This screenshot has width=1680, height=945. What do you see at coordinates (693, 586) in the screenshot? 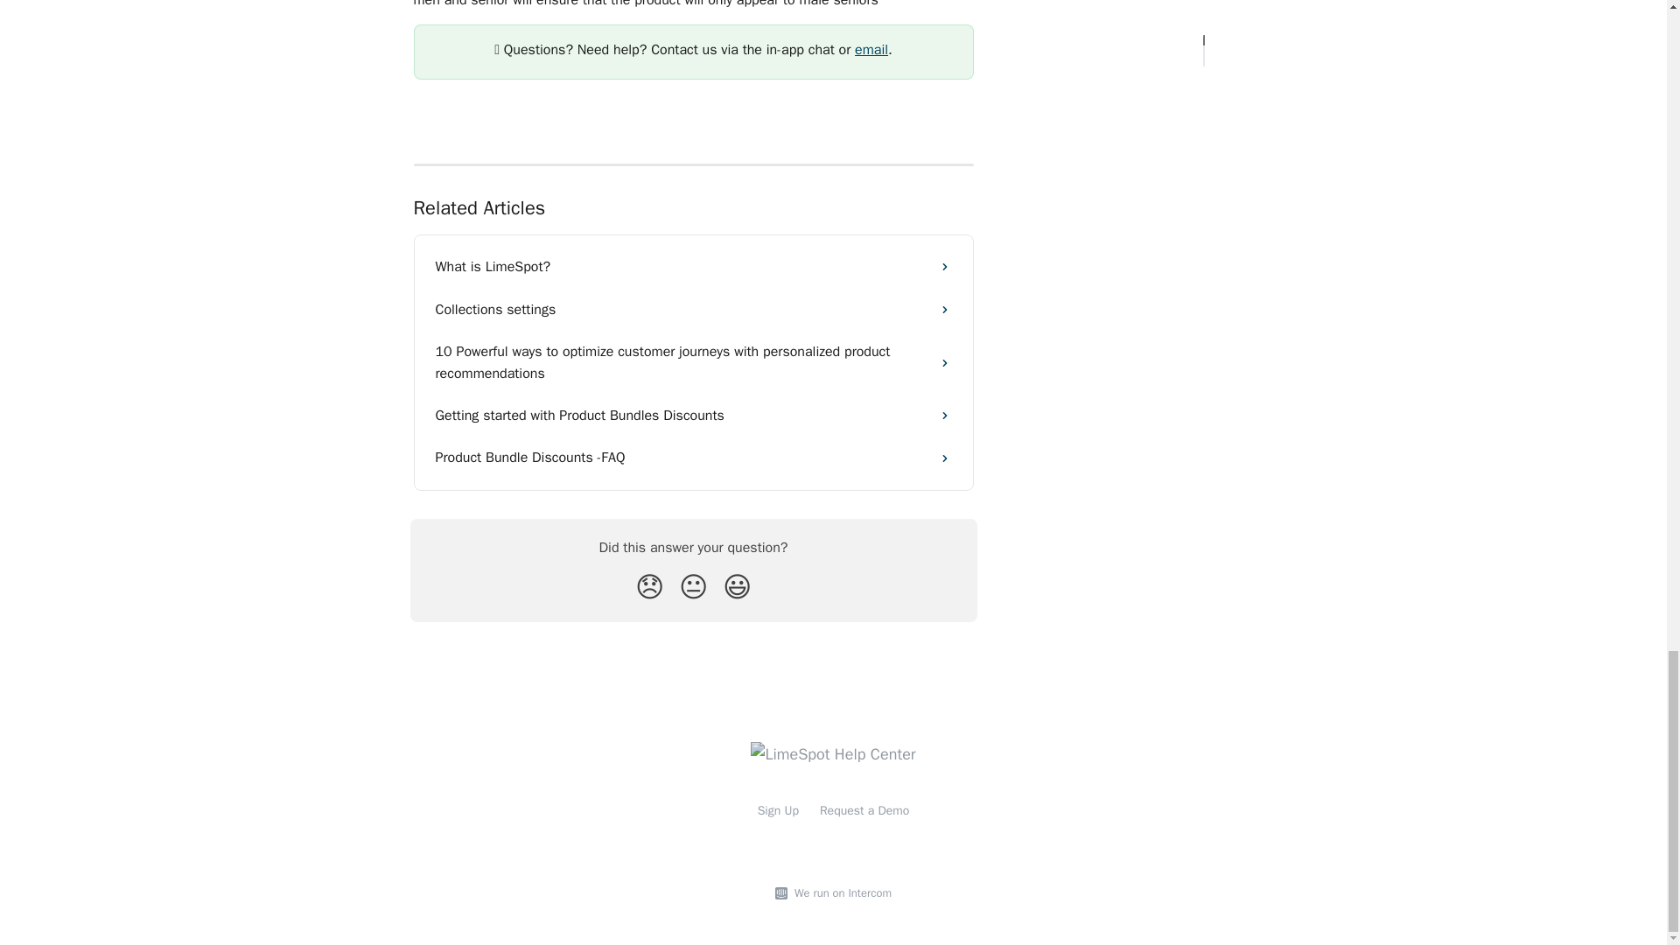
I see `Neutral` at bounding box center [693, 586].